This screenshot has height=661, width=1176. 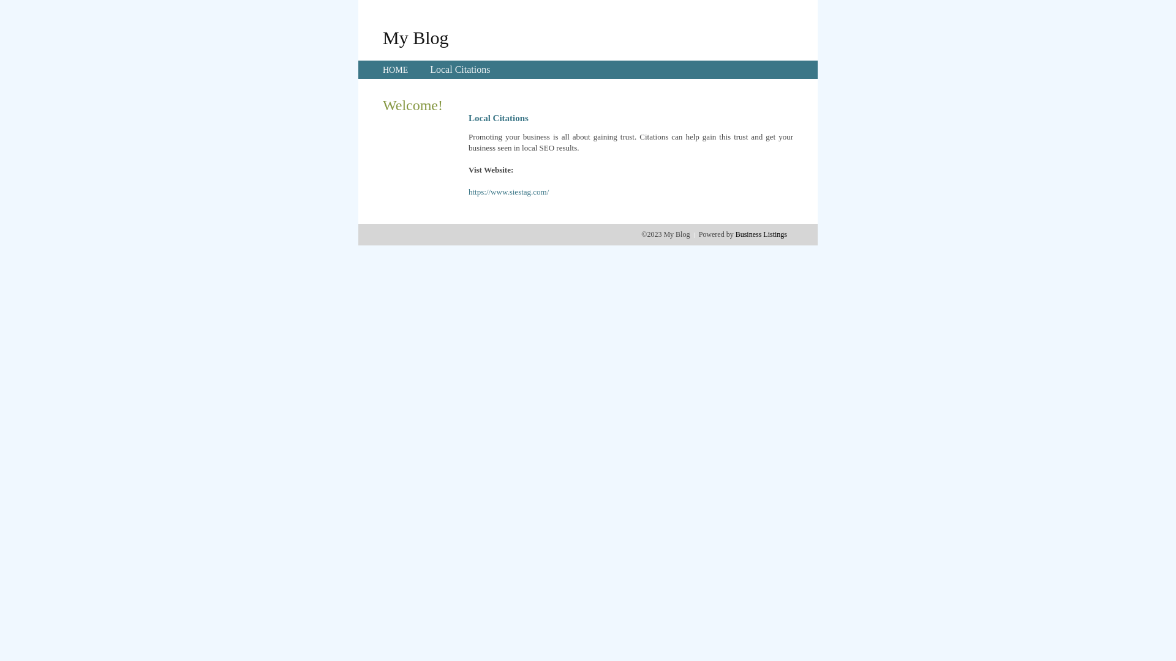 I want to click on Business Listings, so click(x=761, y=234).